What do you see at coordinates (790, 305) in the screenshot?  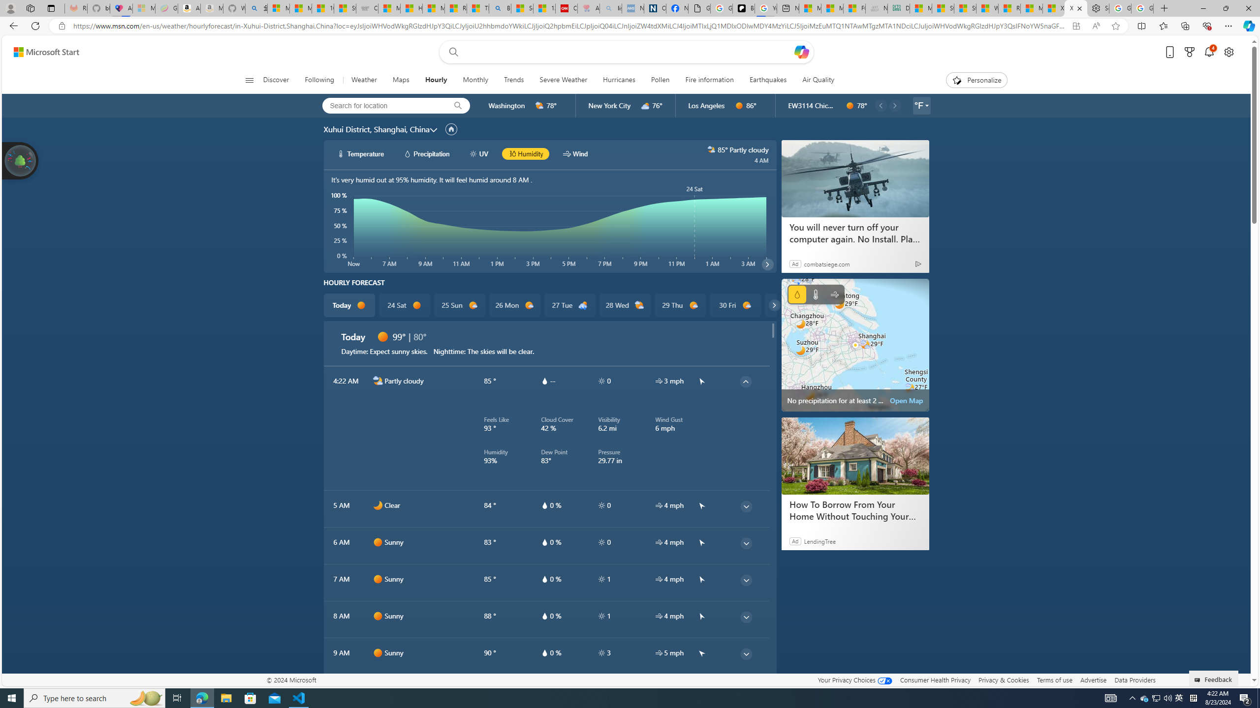 I see `31 Sat d1000` at bounding box center [790, 305].